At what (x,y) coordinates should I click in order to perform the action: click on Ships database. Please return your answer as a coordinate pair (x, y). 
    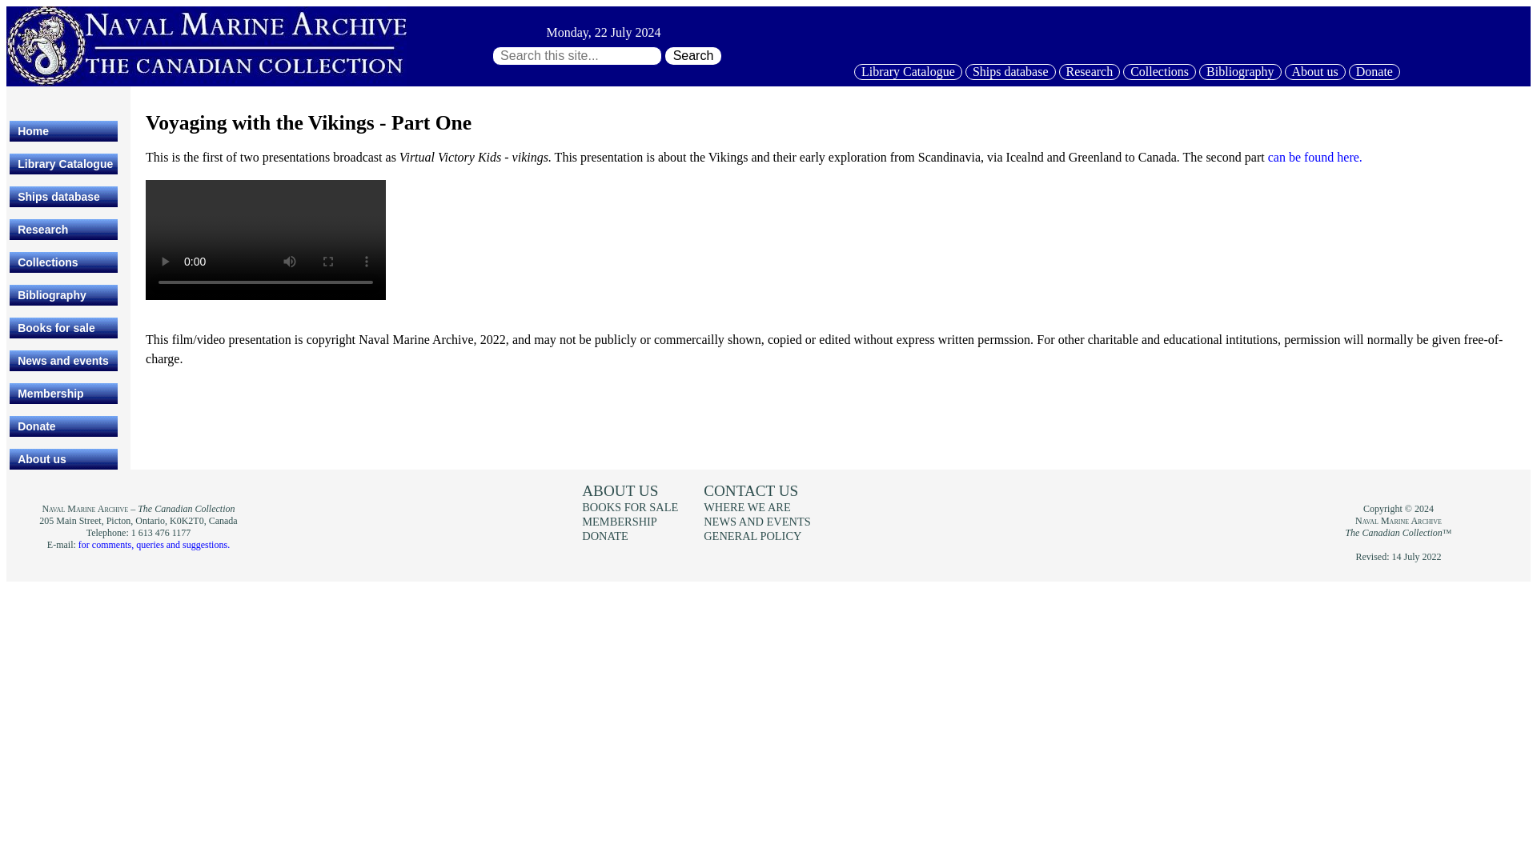
    Looking at the image, I should click on (1010, 72).